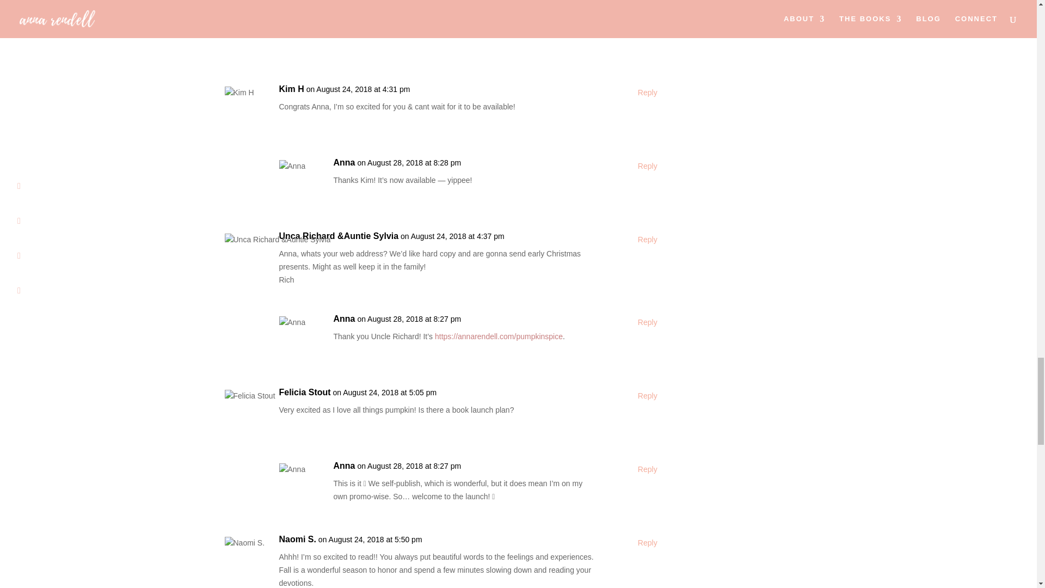  Describe the element at coordinates (647, 93) in the screenshot. I see `Reply` at that location.